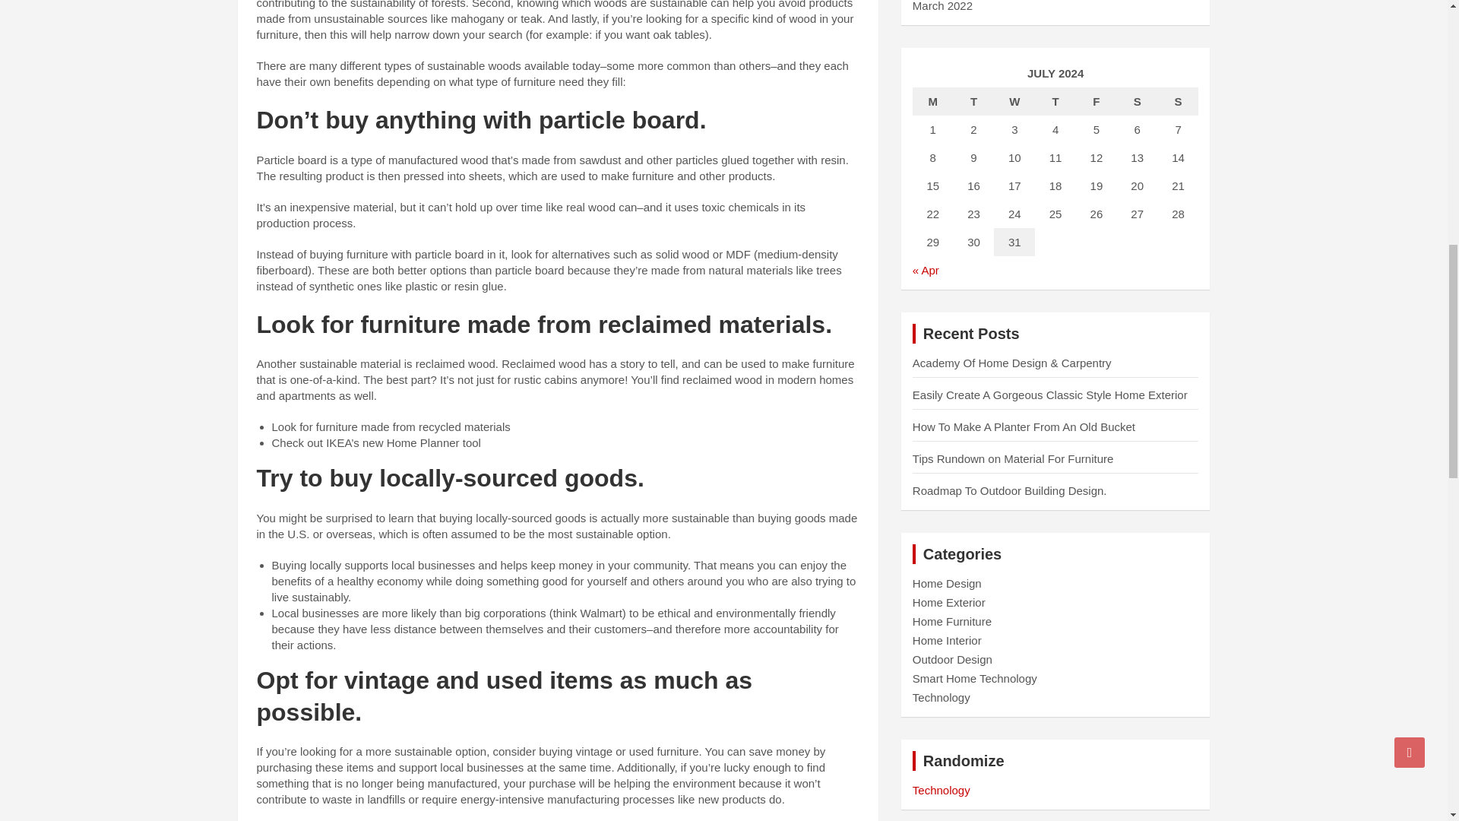 The height and width of the screenshot is (821, 1459). What do you see at coordinates (1097, 101) in the screenshot?
I see `Friday` at bounding box center [1097, 101].